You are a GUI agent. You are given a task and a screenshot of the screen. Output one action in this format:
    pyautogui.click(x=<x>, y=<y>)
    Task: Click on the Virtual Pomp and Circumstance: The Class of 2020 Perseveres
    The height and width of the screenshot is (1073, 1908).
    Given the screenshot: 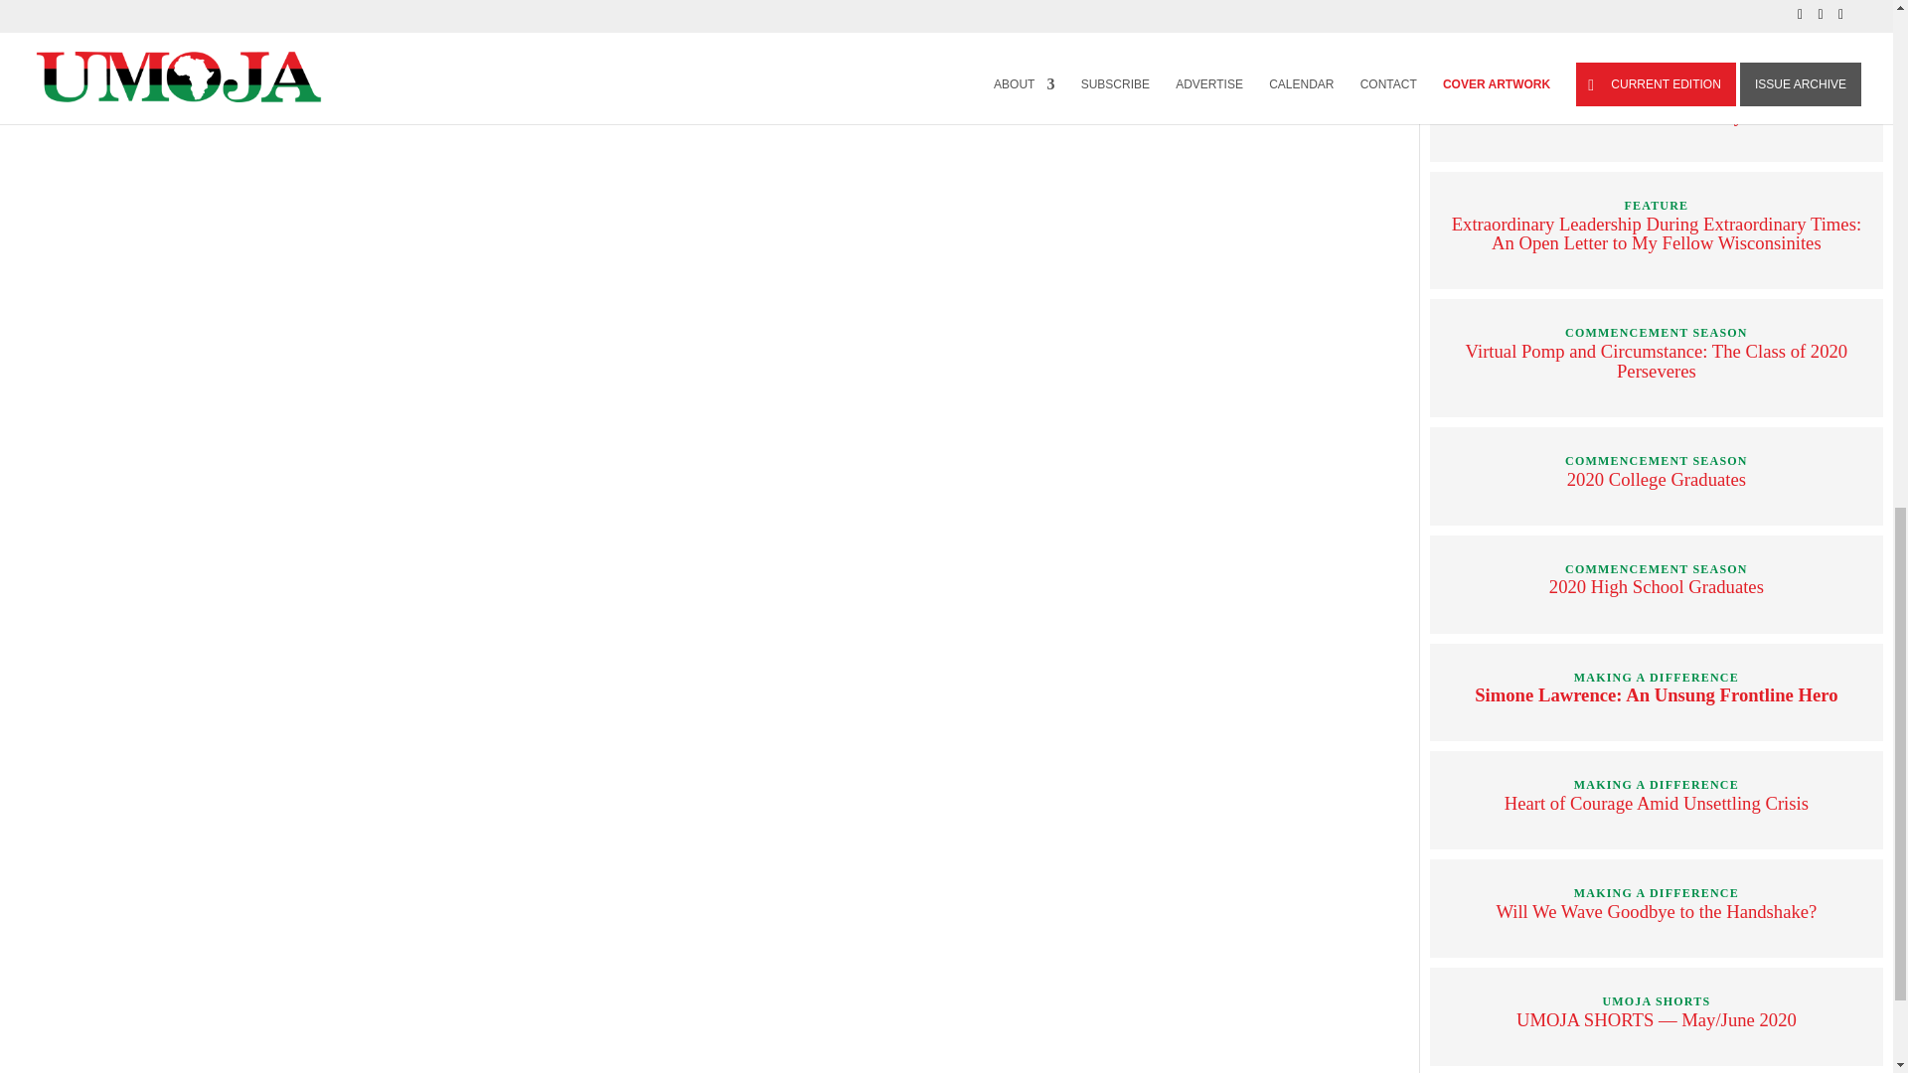 What is the action you would take?
    pyautogui.click(x=1657, y=362)
    